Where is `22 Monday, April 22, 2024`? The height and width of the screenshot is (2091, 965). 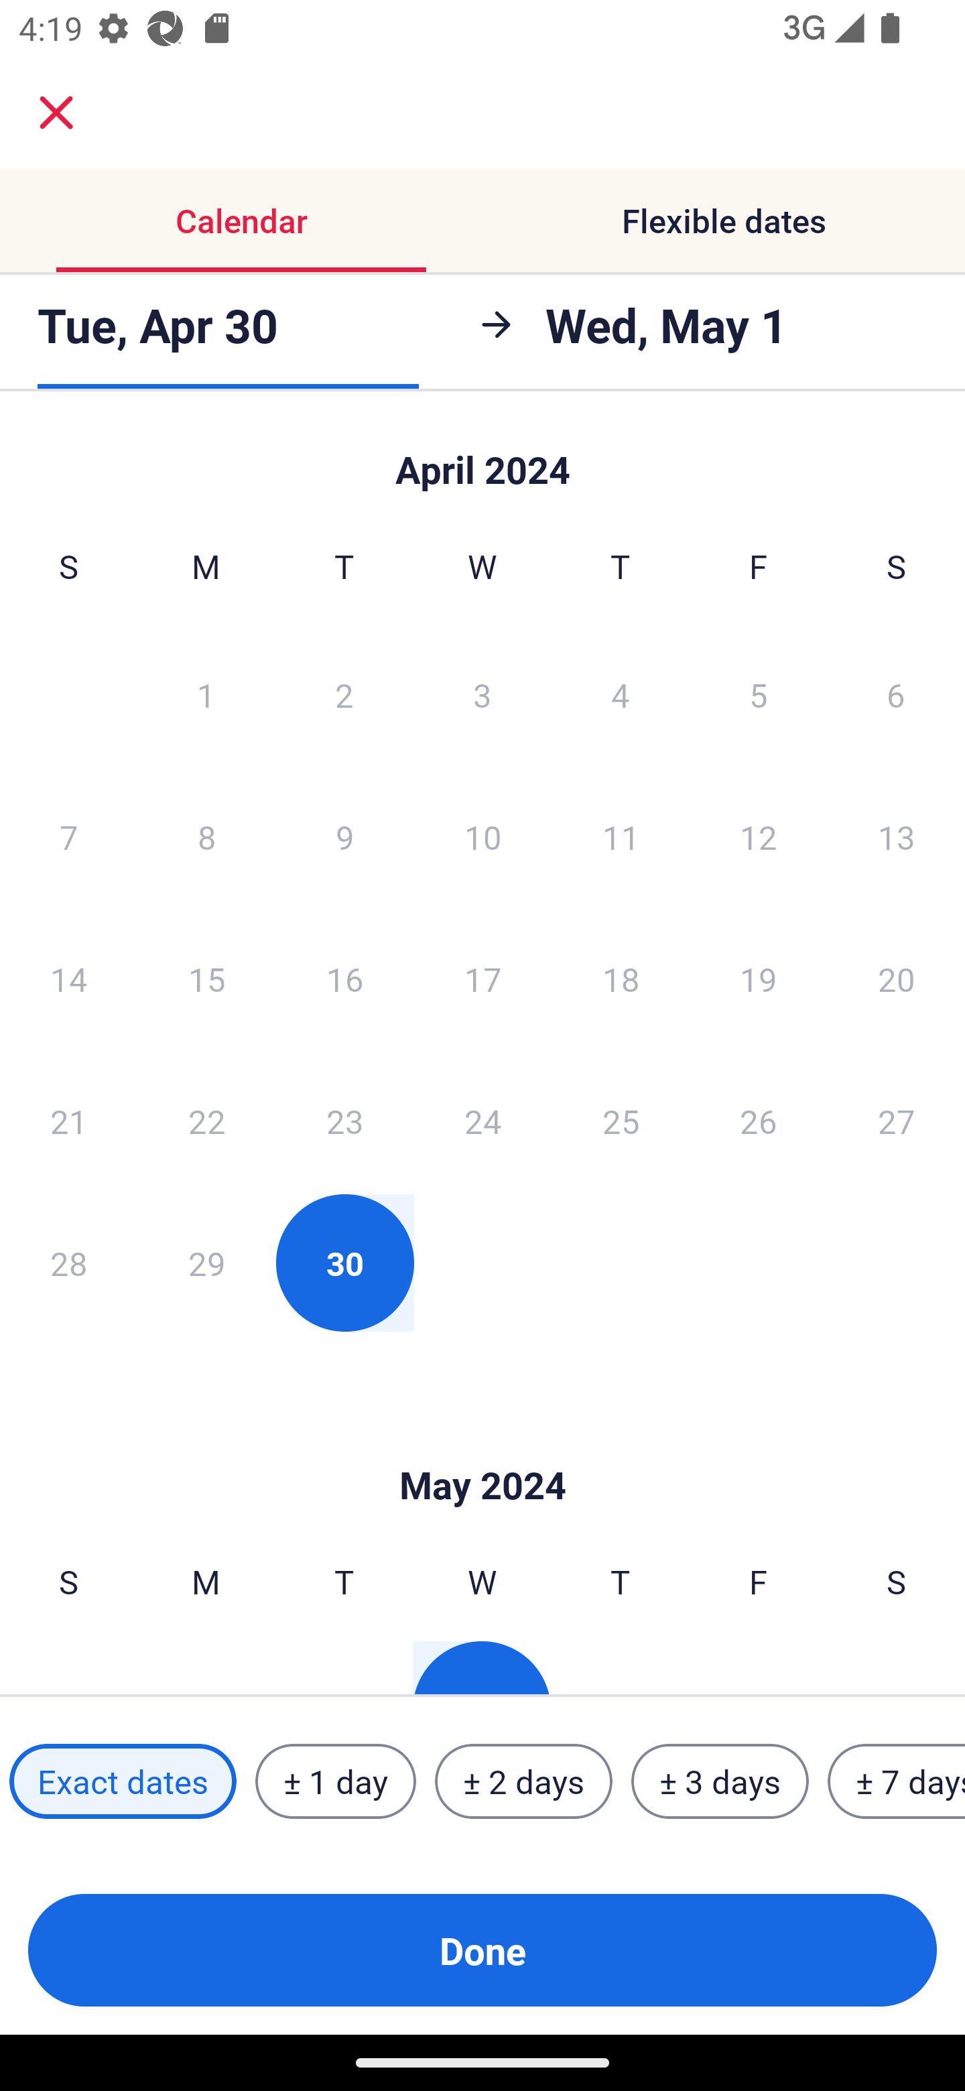
22 Monday, April 22, 2024 is located at coordinates (206, 1121).